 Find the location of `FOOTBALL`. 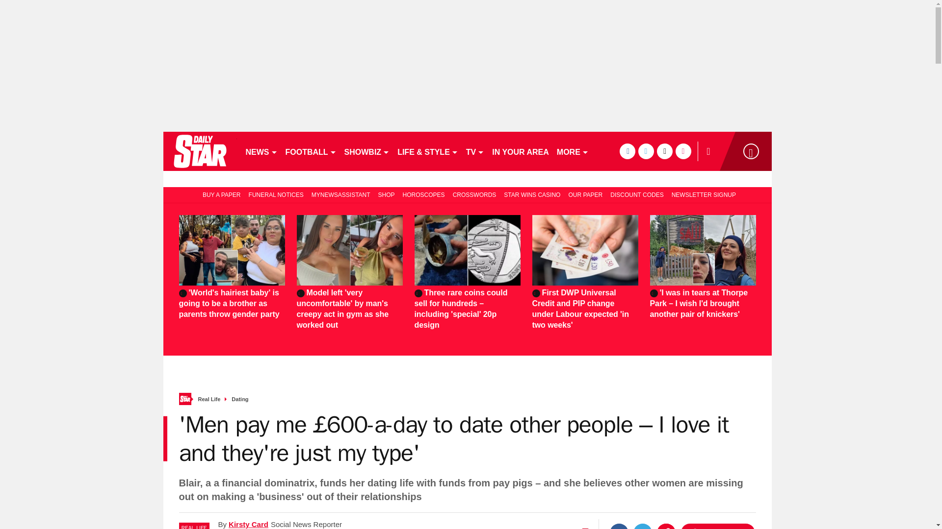

FOOTBALL is located at coordinates (311, 151).